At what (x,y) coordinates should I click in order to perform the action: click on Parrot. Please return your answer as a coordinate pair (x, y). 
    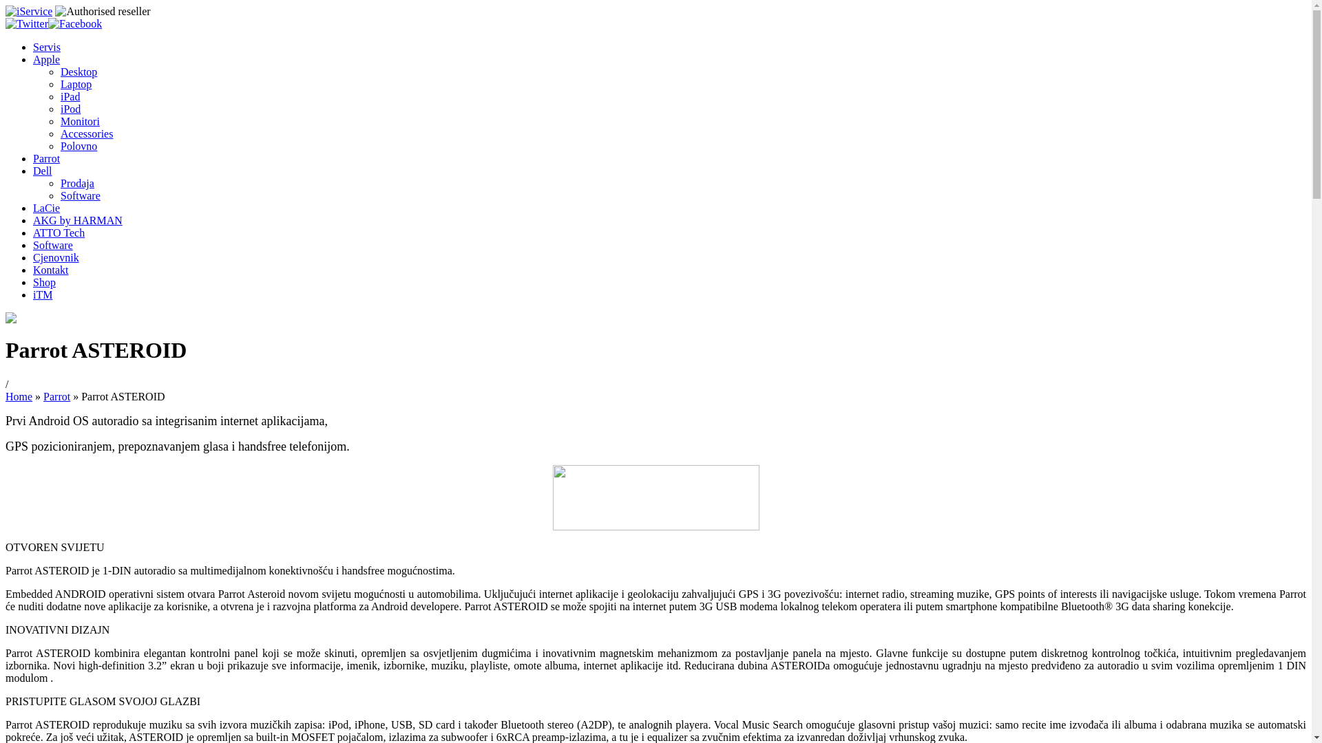
    Looking at the image, I should click on (56, 396).